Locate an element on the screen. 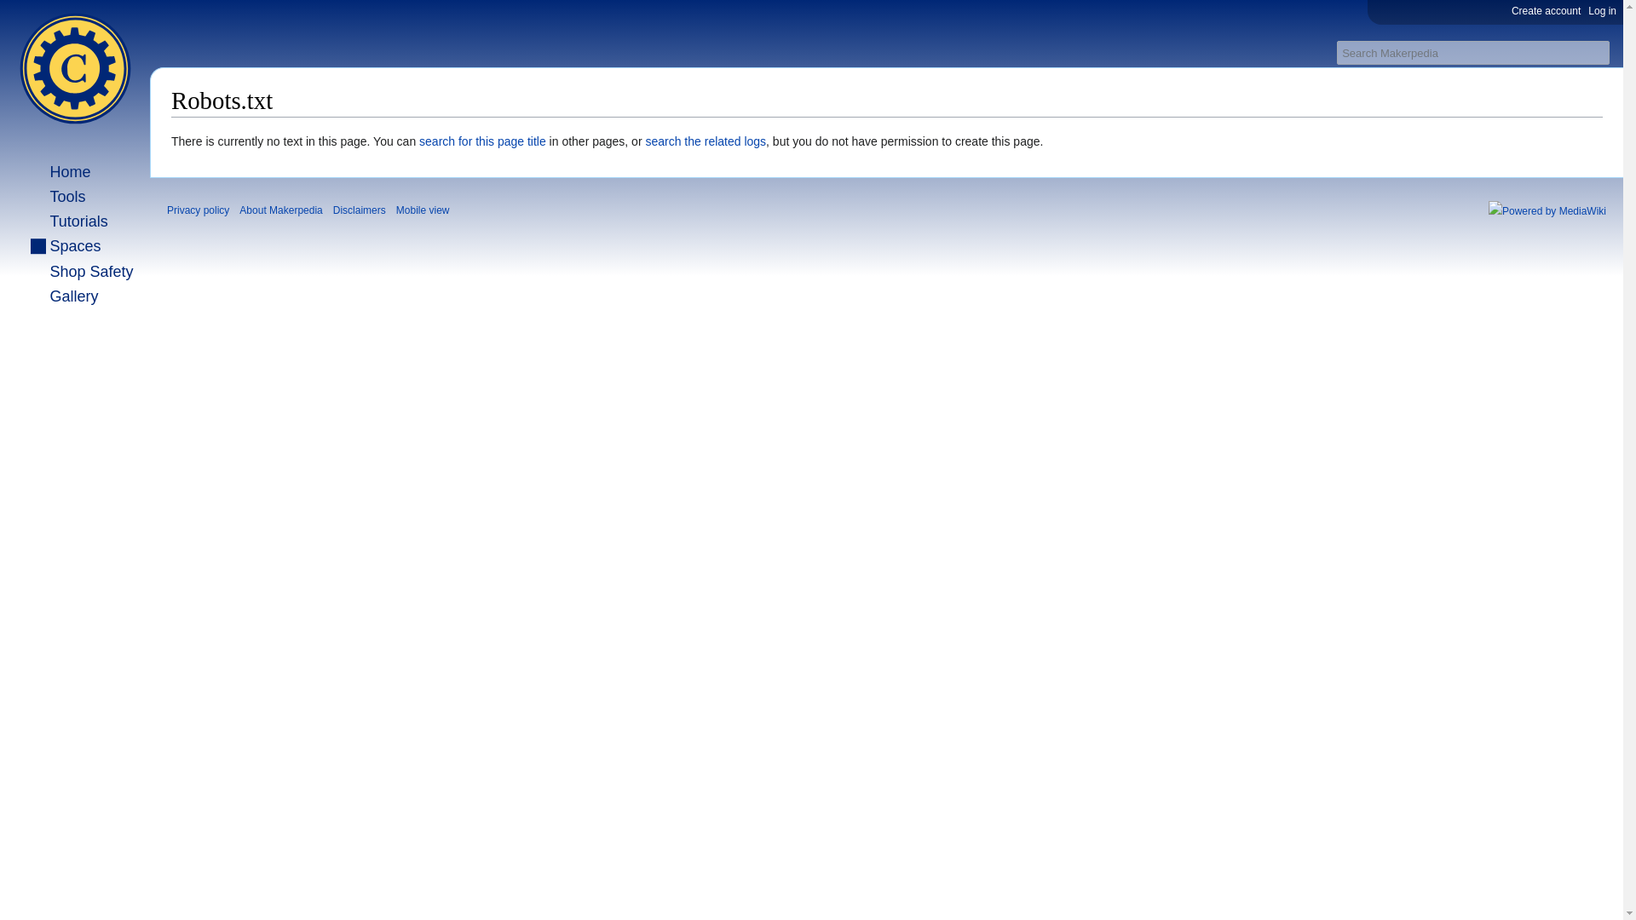 This screenshot has width=1636, height=920. Privacy policy is located at coordinates (198, 210).